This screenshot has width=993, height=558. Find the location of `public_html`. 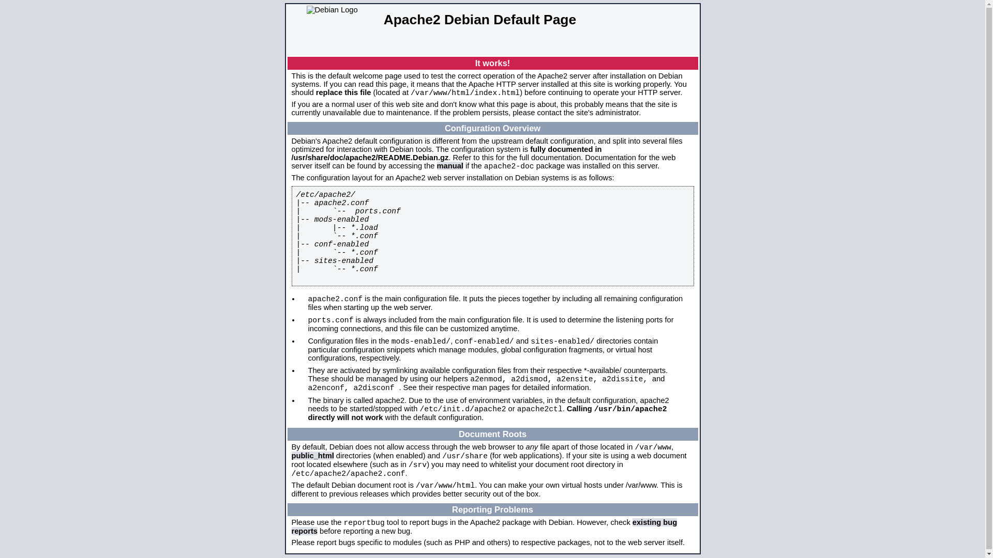

public_html is located at coordinates (313, 456).